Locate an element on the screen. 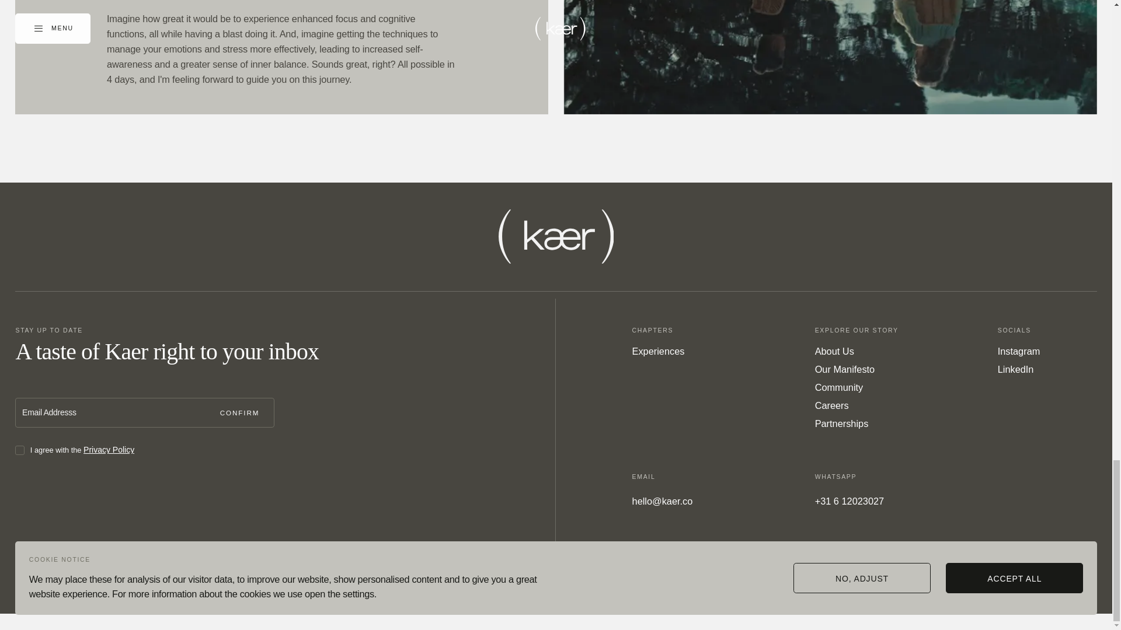  Our Manifesto is located at coordinates (845, 369).